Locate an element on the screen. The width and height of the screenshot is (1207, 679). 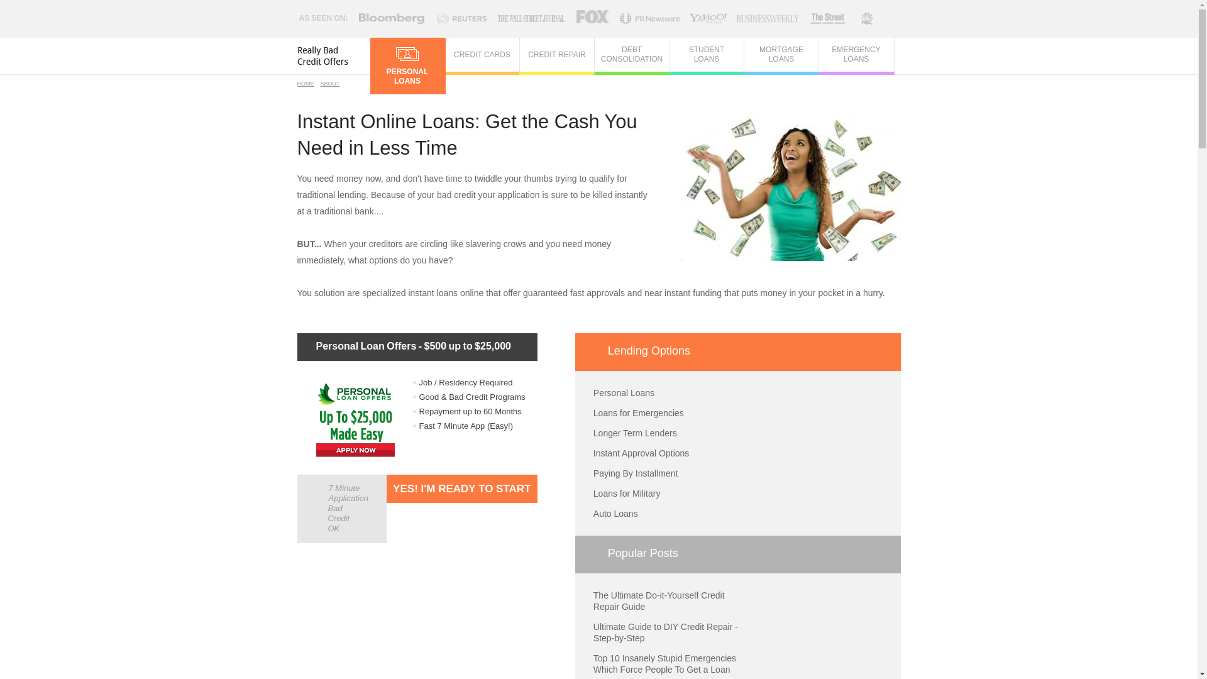
MORTGAGE LOANS is located at coordinates (782, 55).